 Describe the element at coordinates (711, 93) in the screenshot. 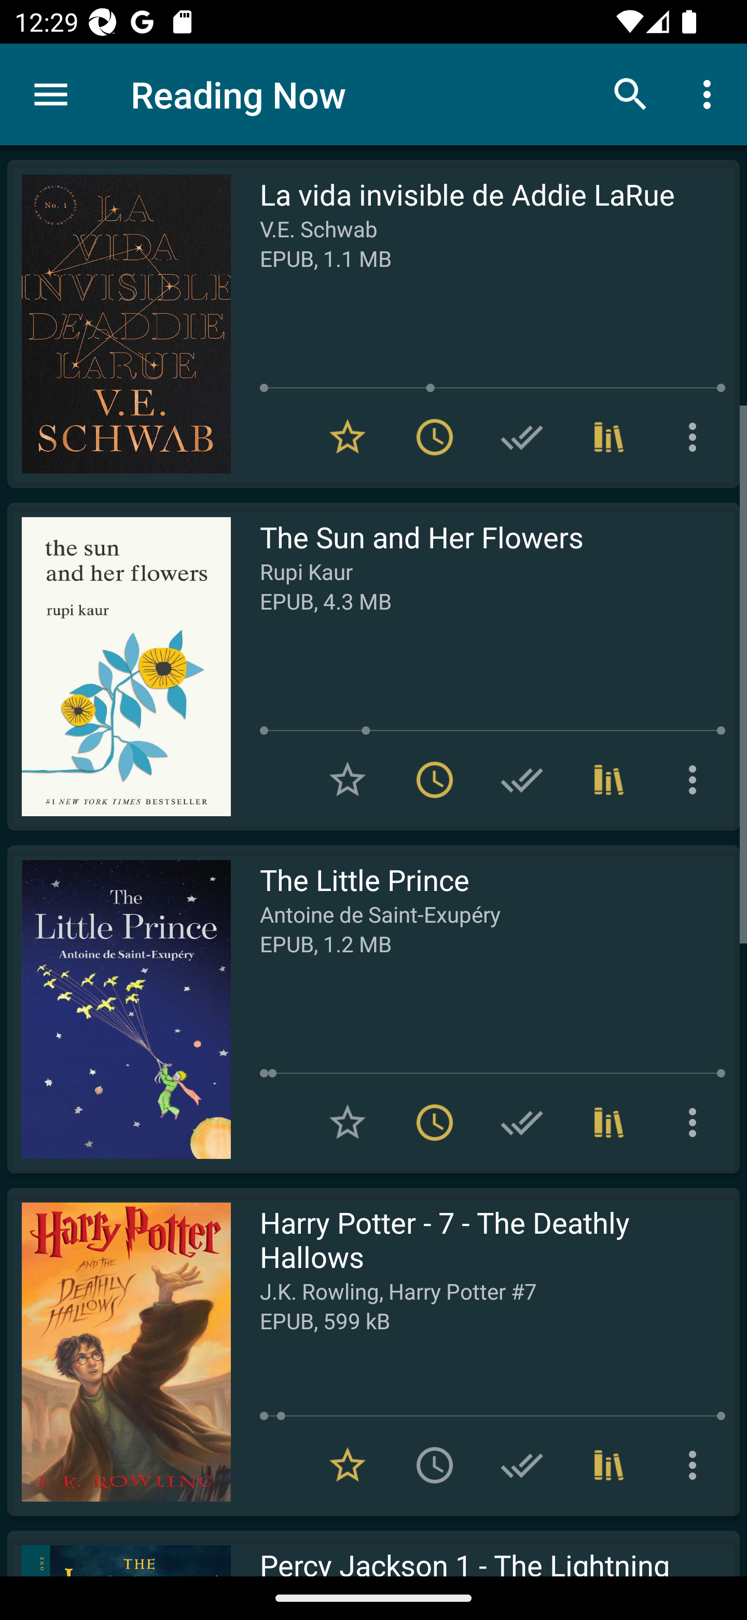

I see `More options` at that location.